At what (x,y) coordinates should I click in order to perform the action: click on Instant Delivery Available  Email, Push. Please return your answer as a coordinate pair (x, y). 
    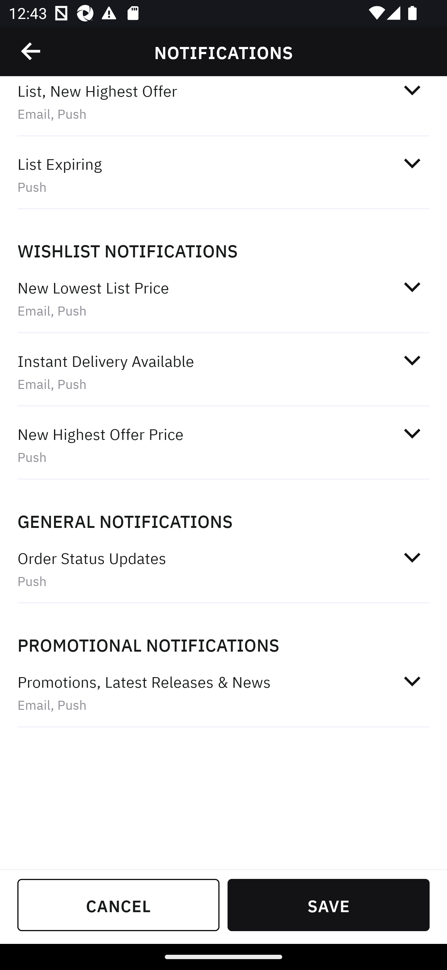
    Looking at the image, I should click on (223, 372).